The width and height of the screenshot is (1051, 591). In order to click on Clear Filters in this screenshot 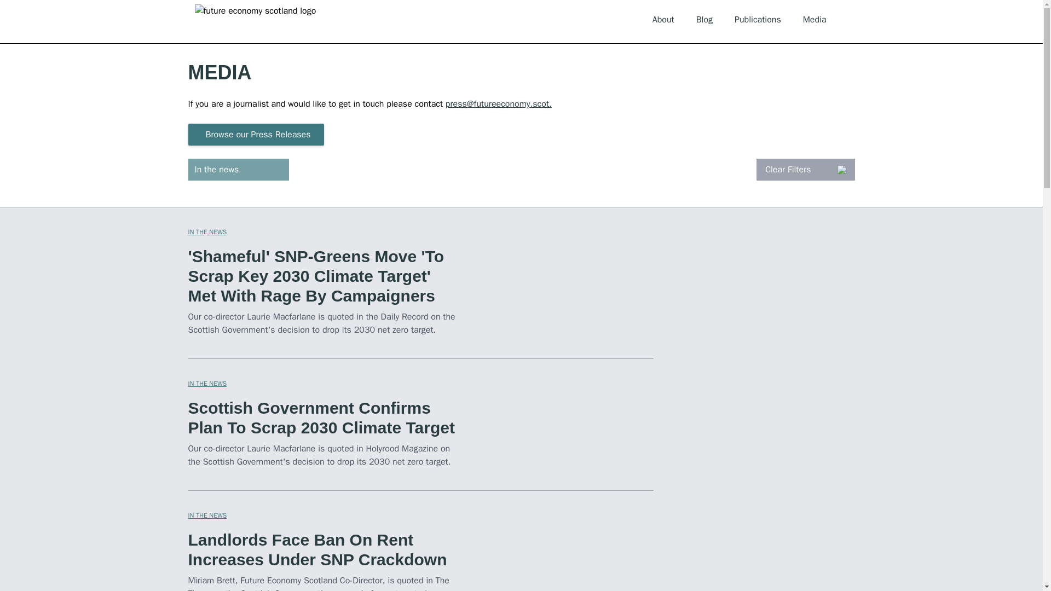, I will do `click(805, 170)`.